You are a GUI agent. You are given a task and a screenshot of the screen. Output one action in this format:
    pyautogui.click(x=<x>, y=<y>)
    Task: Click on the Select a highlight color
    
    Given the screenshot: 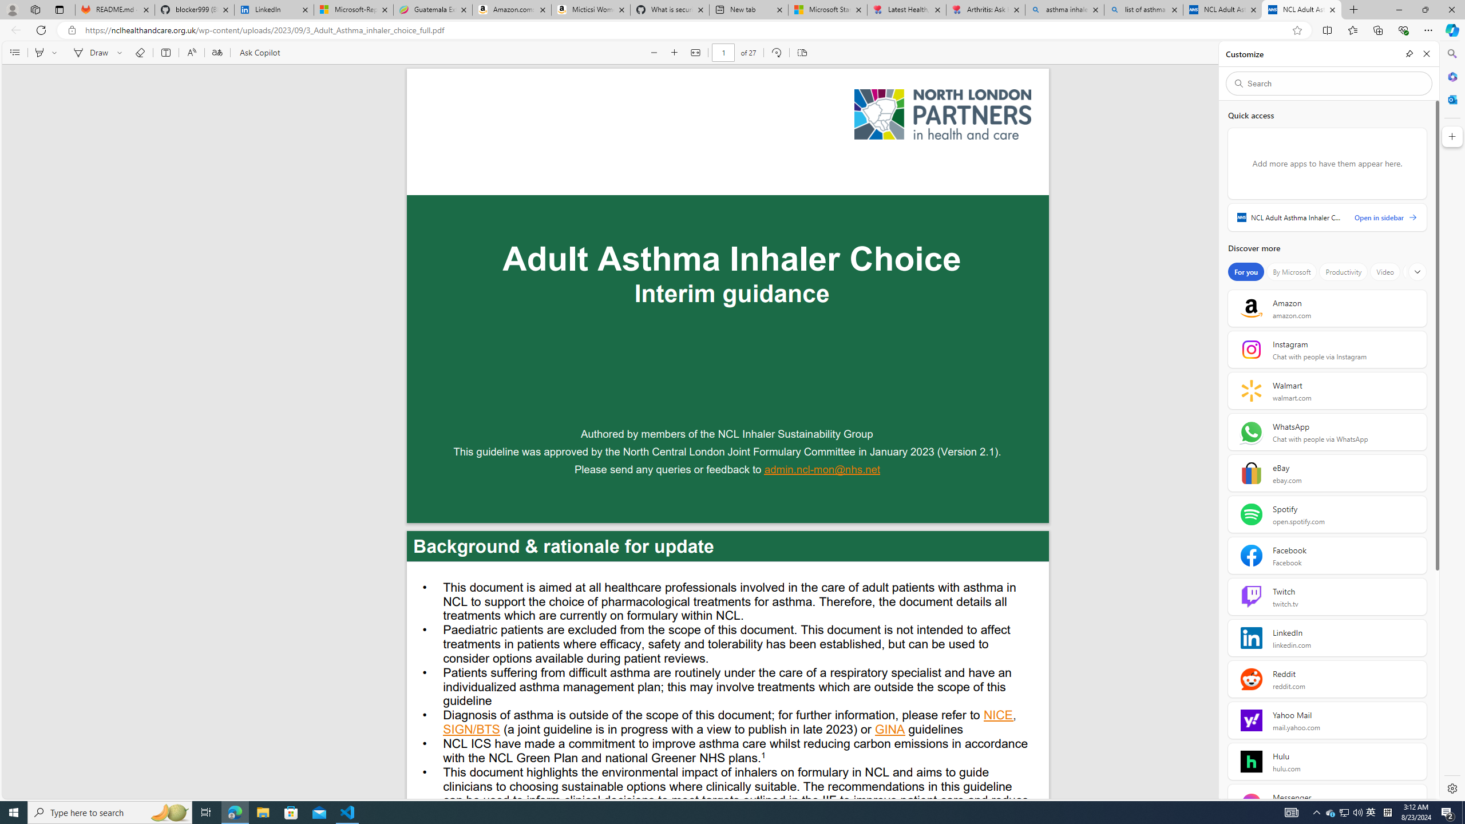 What is the action you would take?
    pyautogui.click(x=56, y=53)
    